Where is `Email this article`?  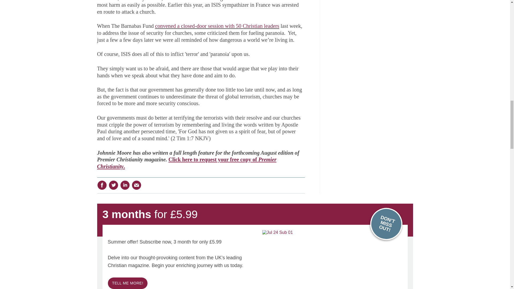
Email this article is located at coordinates (137, 185).